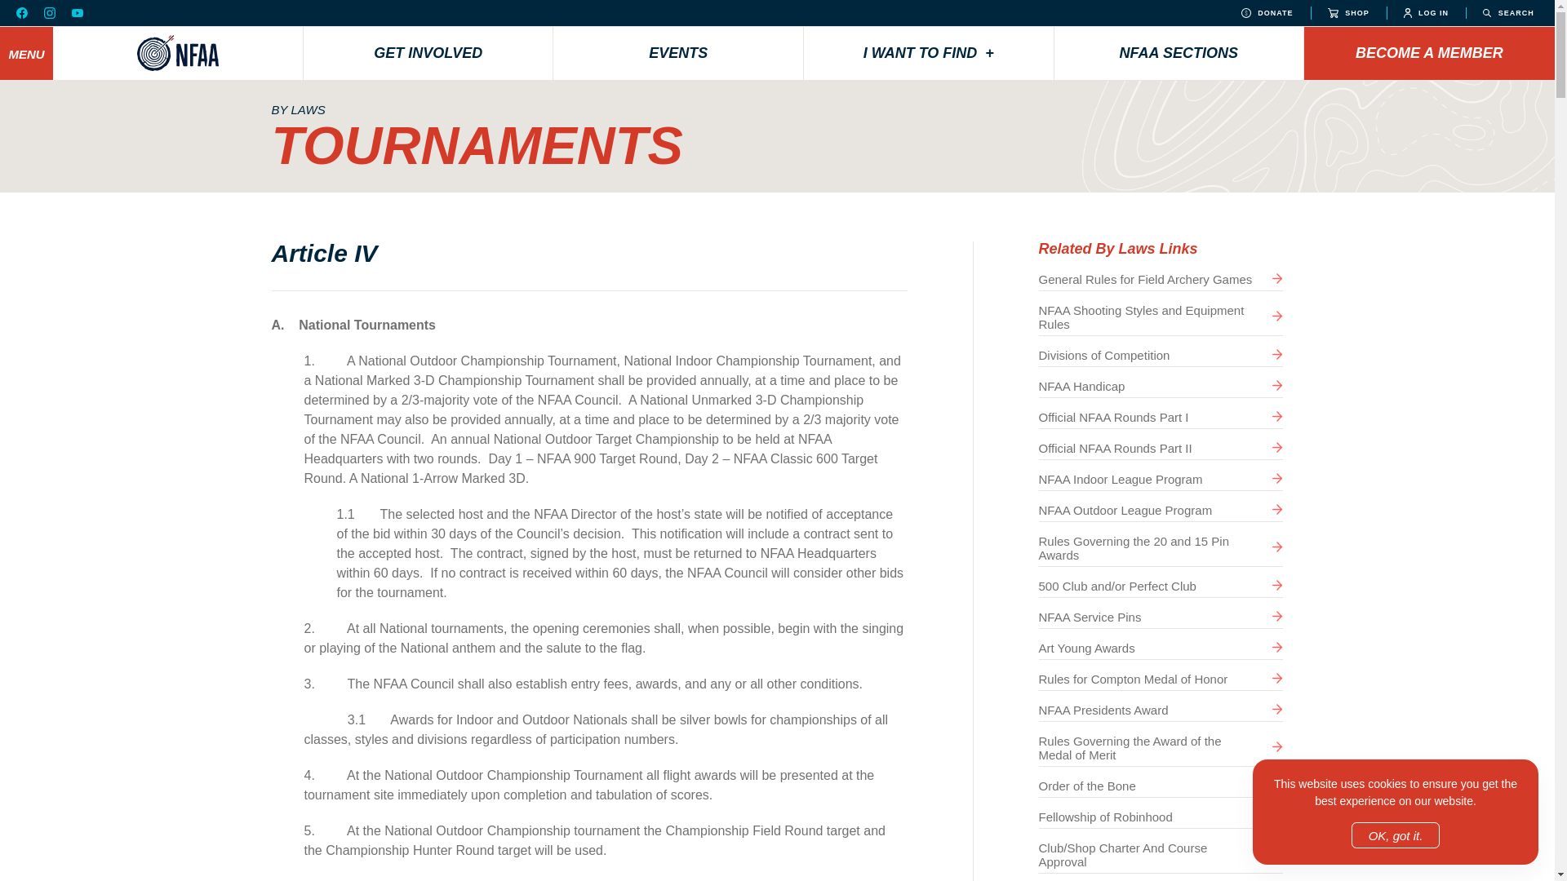 The height and width of the screenshot is (881, 1567). I want to click on SEARCH, so click(1508, 13).